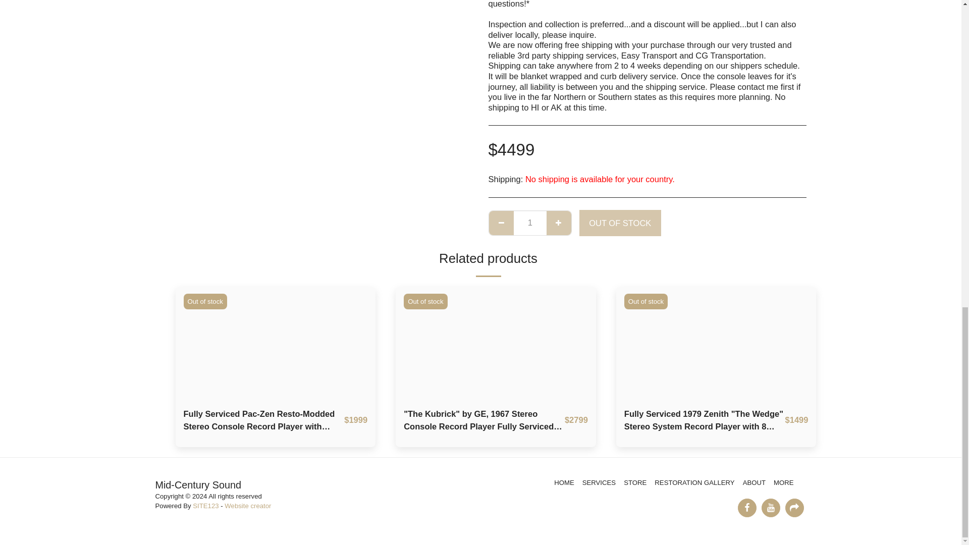 The image size is (969, 545). Describe the element at coordinates (530, 223) in the screenshot. I see `This product is out of stock.` at that location.